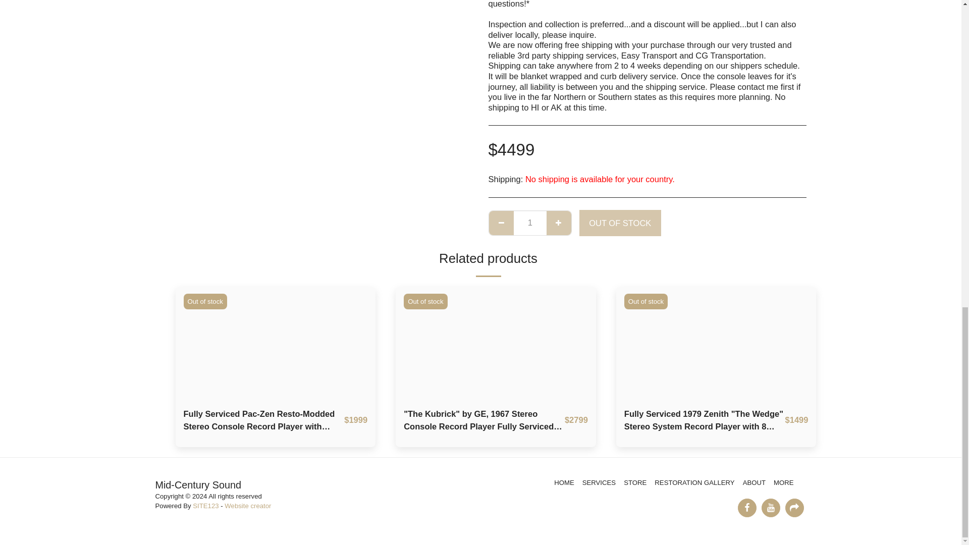 The image size is (969, 545). Describe the element at coordinates (530, 223) in the screenshot. I see `This product is out of stock.` at that location.